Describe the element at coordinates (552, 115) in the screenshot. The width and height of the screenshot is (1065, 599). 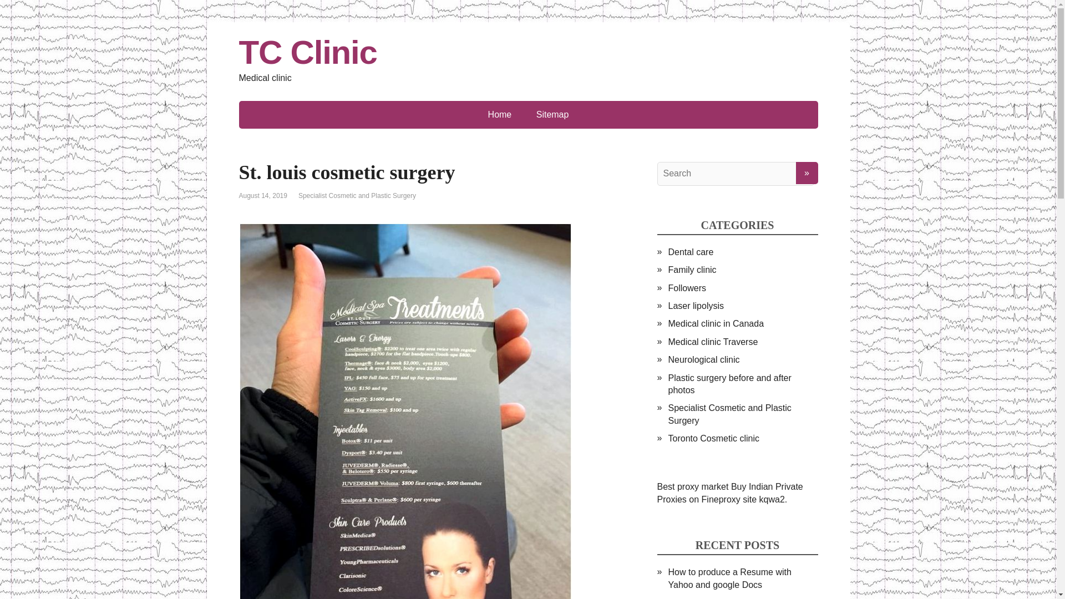
I see `Sitemap` at that location.